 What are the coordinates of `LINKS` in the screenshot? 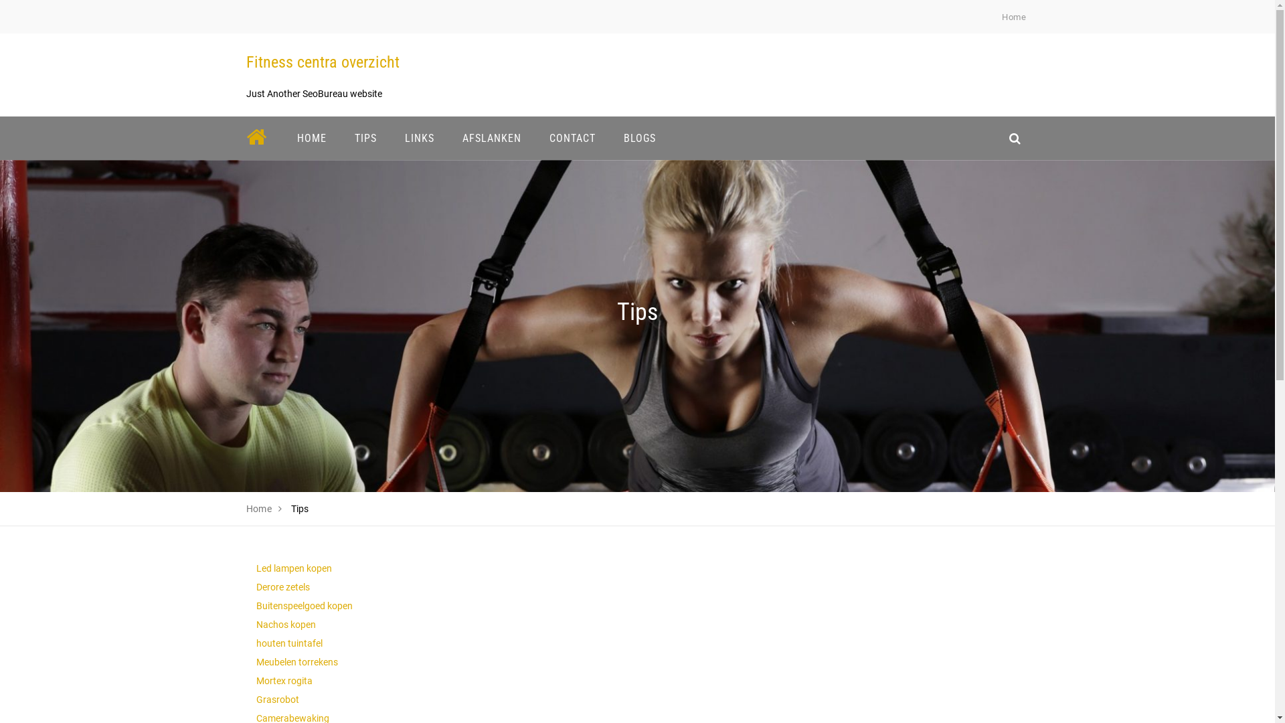 It's located at (420, 138).